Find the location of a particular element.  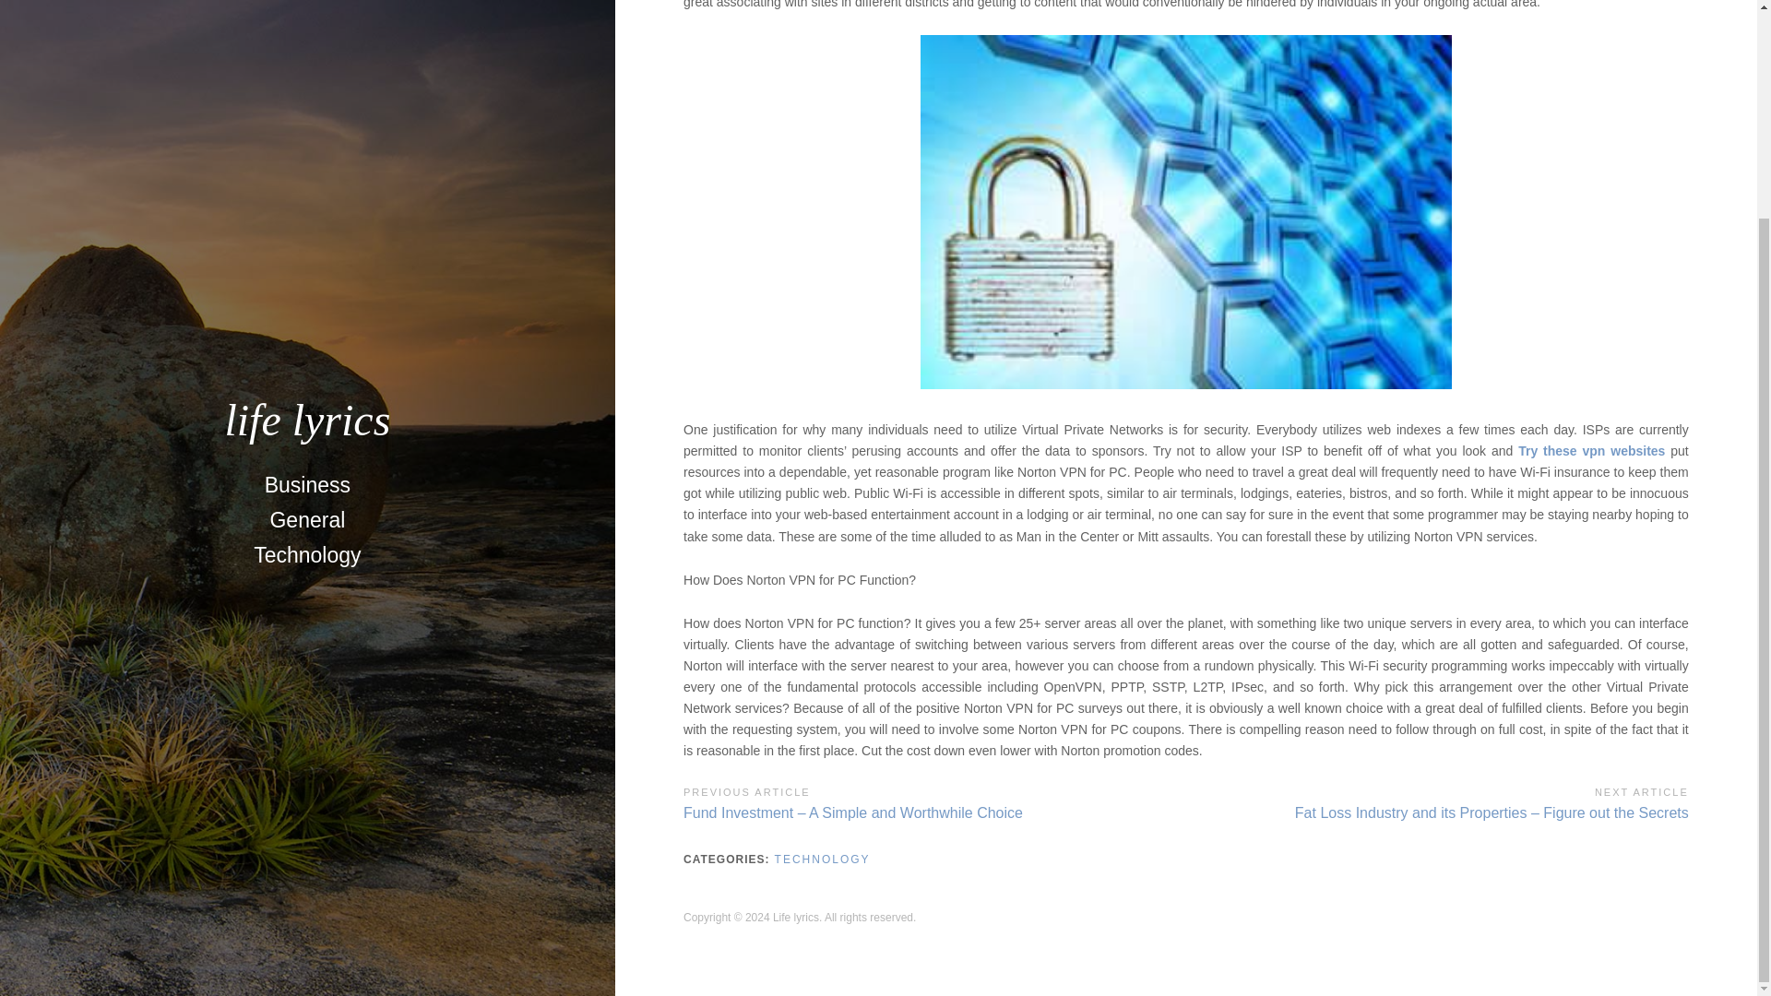

Technology is located at coordinates (307, 287).